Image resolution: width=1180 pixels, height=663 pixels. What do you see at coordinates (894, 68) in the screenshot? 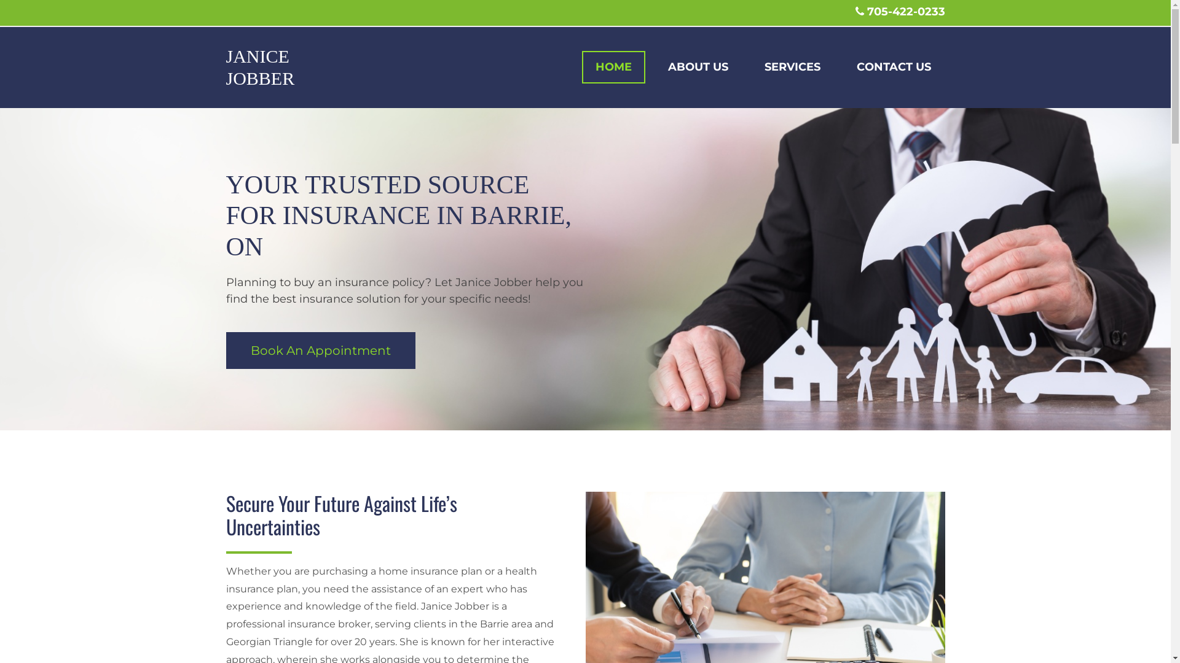
I see `CONTACT US` at bounding box center [894, 68].